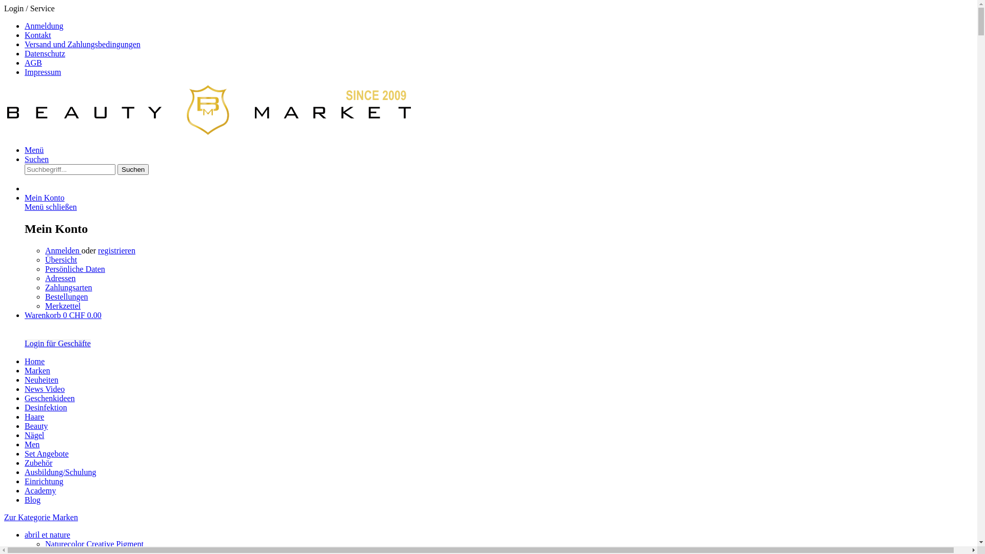 The width and height of the screenshot is (985, 554). I want to click on Desinfektion, so click(46, 407).